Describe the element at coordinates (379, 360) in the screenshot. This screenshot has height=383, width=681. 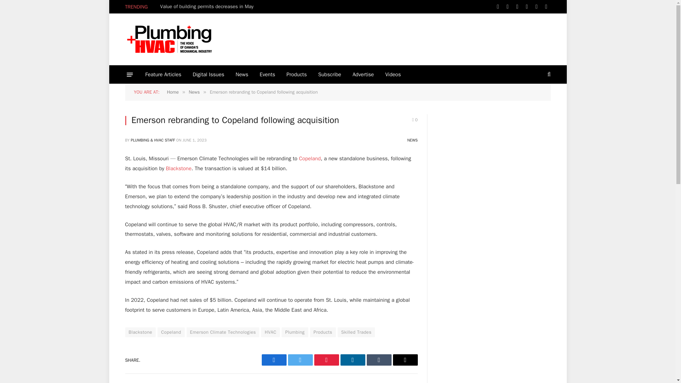
I see `Share on Tumblr` at that location.